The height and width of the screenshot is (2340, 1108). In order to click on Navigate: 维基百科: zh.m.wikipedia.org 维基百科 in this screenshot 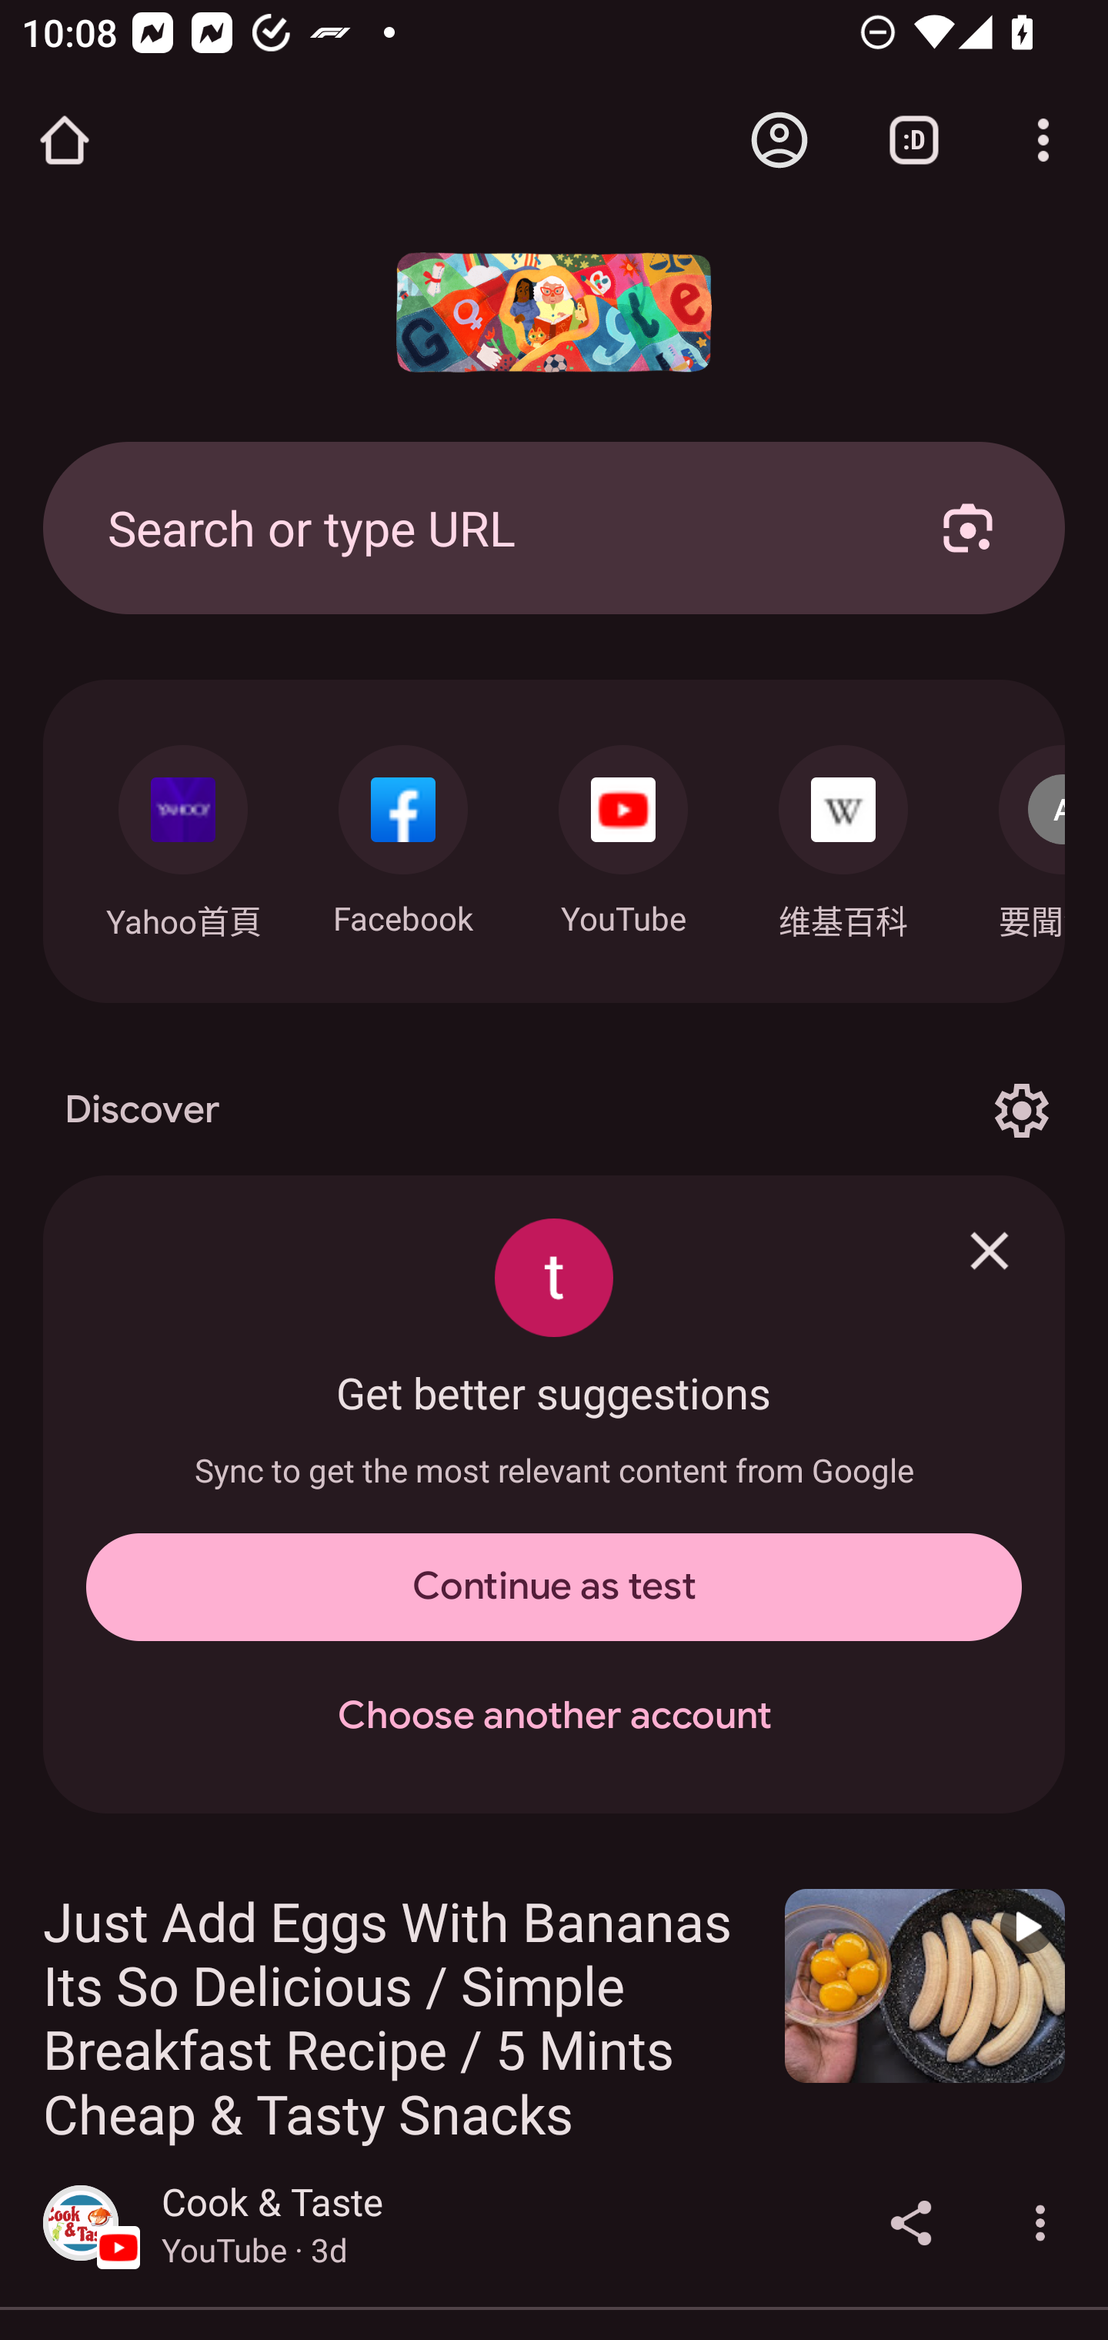, I will do `click(843, 834)`.